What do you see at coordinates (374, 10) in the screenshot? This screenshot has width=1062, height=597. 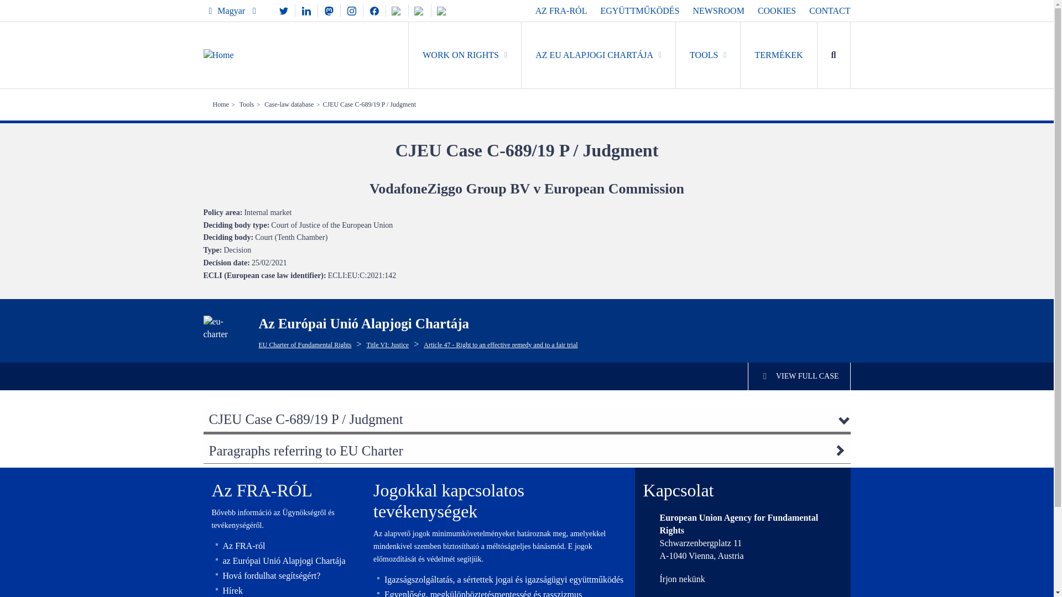 I see `Facebook` at bounding box center [374, 10].